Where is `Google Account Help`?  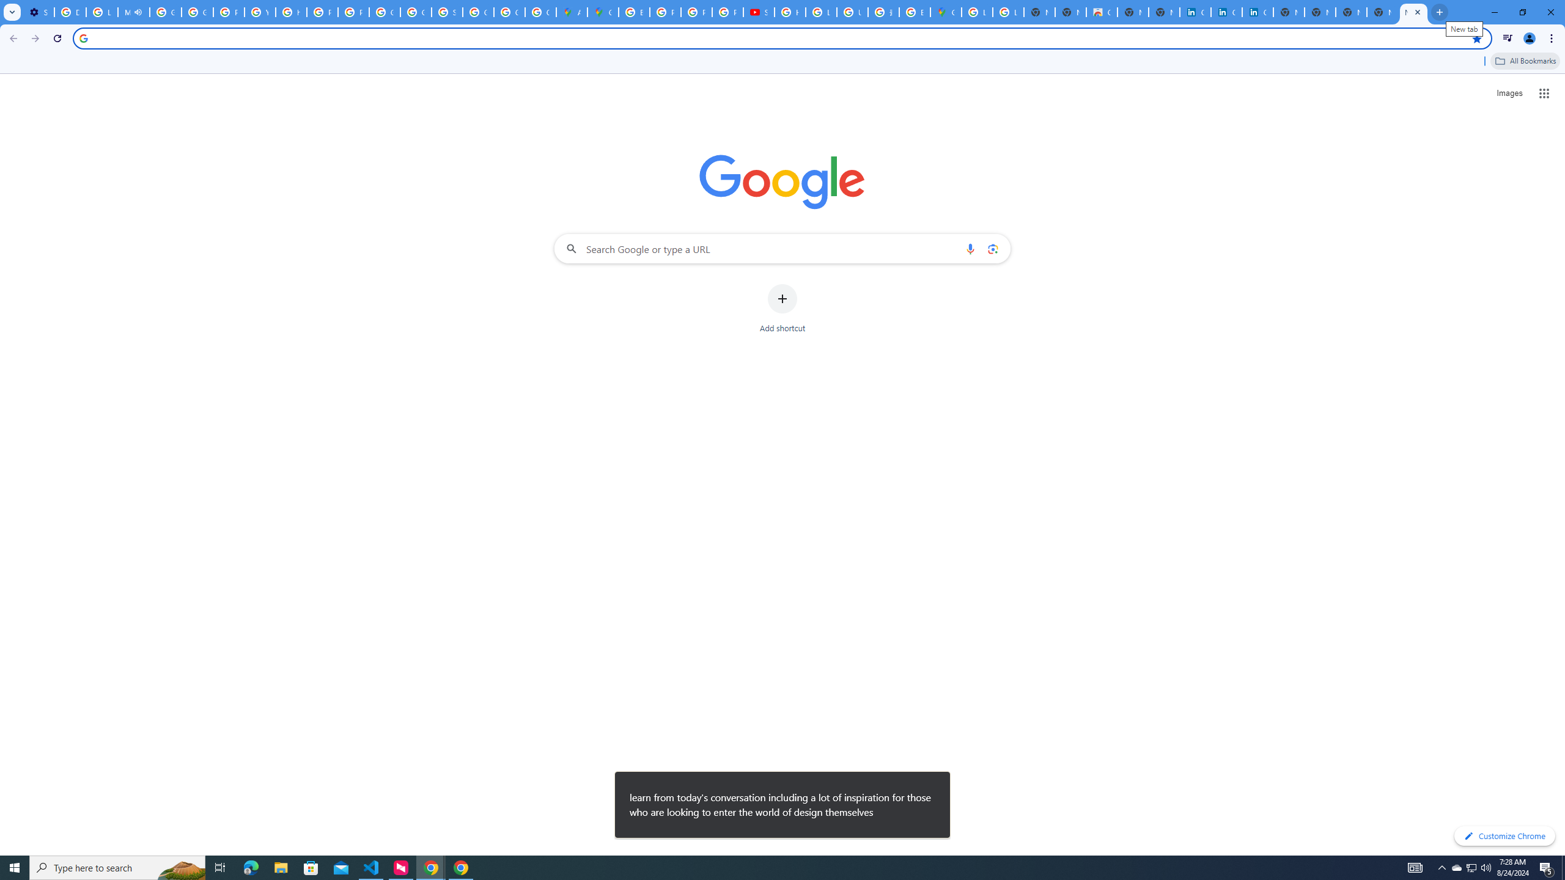
Google Account Help is located at coordinates (166, 12).